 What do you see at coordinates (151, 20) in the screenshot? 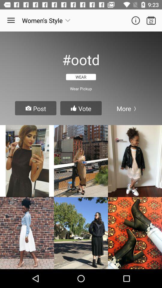
I see `add to calendar` at bounding box center [151, 20].